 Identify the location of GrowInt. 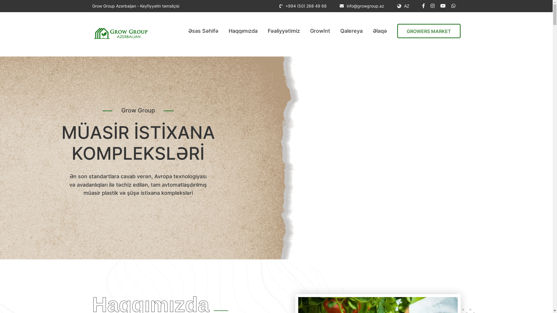
(320, 31).